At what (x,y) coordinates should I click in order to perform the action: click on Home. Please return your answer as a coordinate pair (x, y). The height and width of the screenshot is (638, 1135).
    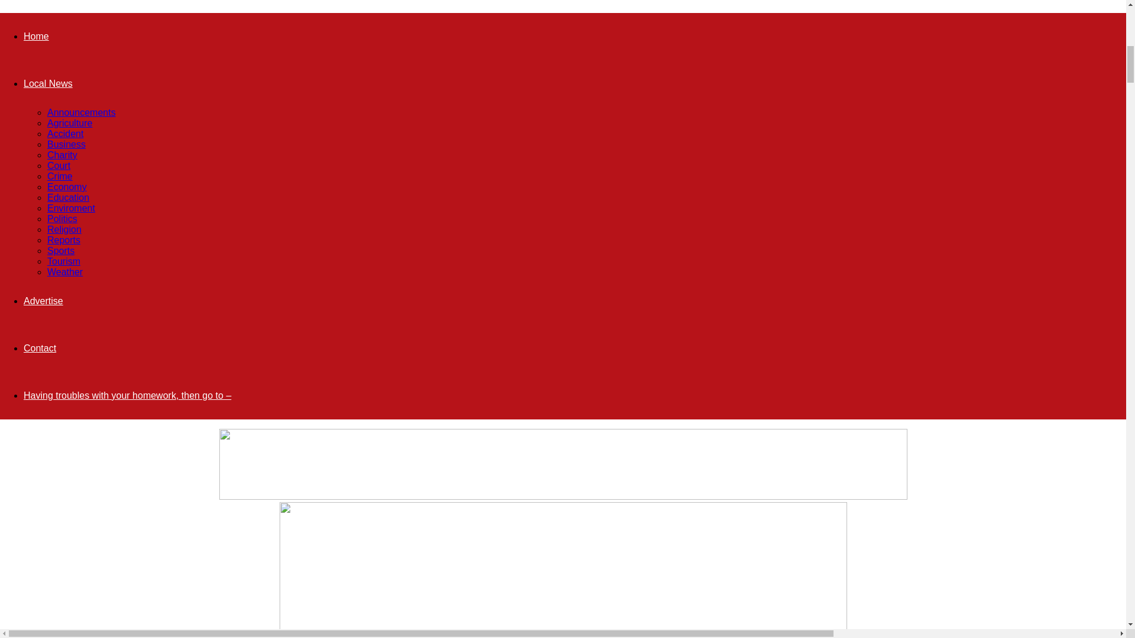
    Looking at the image, I should click on (36, 36).